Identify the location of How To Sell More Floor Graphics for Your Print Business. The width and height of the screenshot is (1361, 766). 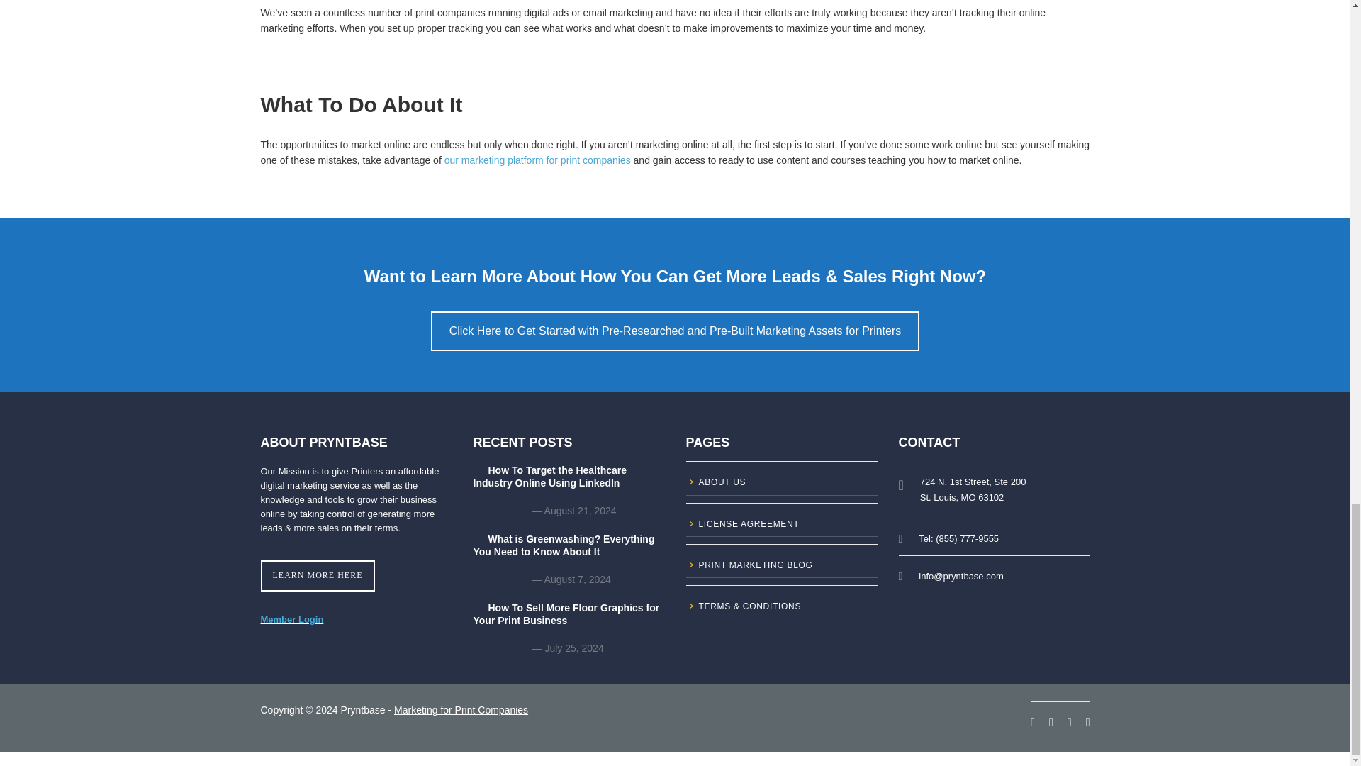
(569, 620).